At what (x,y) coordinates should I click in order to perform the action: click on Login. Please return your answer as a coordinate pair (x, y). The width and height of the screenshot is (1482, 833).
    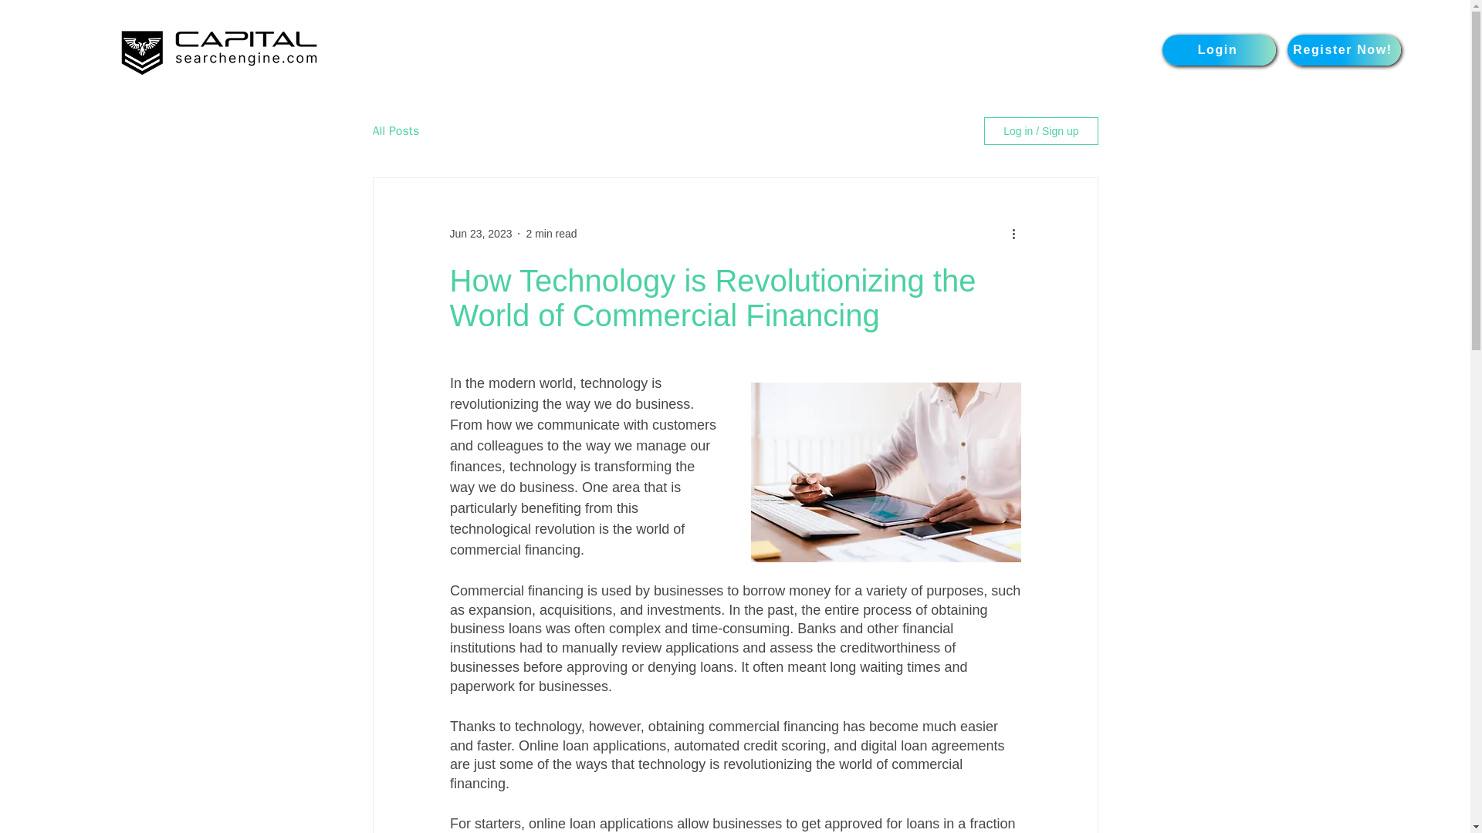
    Looking at the image, I should click on (1219, 50).